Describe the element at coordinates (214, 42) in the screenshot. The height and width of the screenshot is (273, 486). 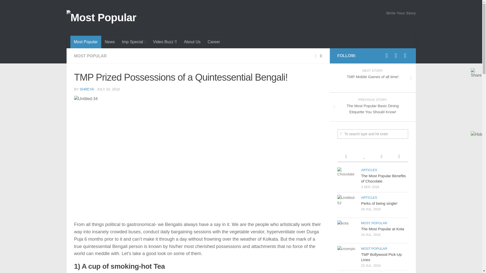
I see `Career` at that location.